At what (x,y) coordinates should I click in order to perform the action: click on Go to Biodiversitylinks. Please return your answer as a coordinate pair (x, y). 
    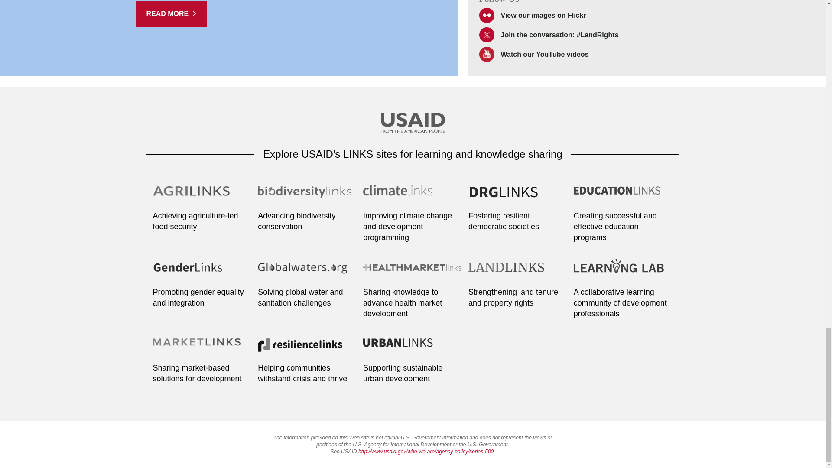
    Looking at the image, I should click on (307, 196).